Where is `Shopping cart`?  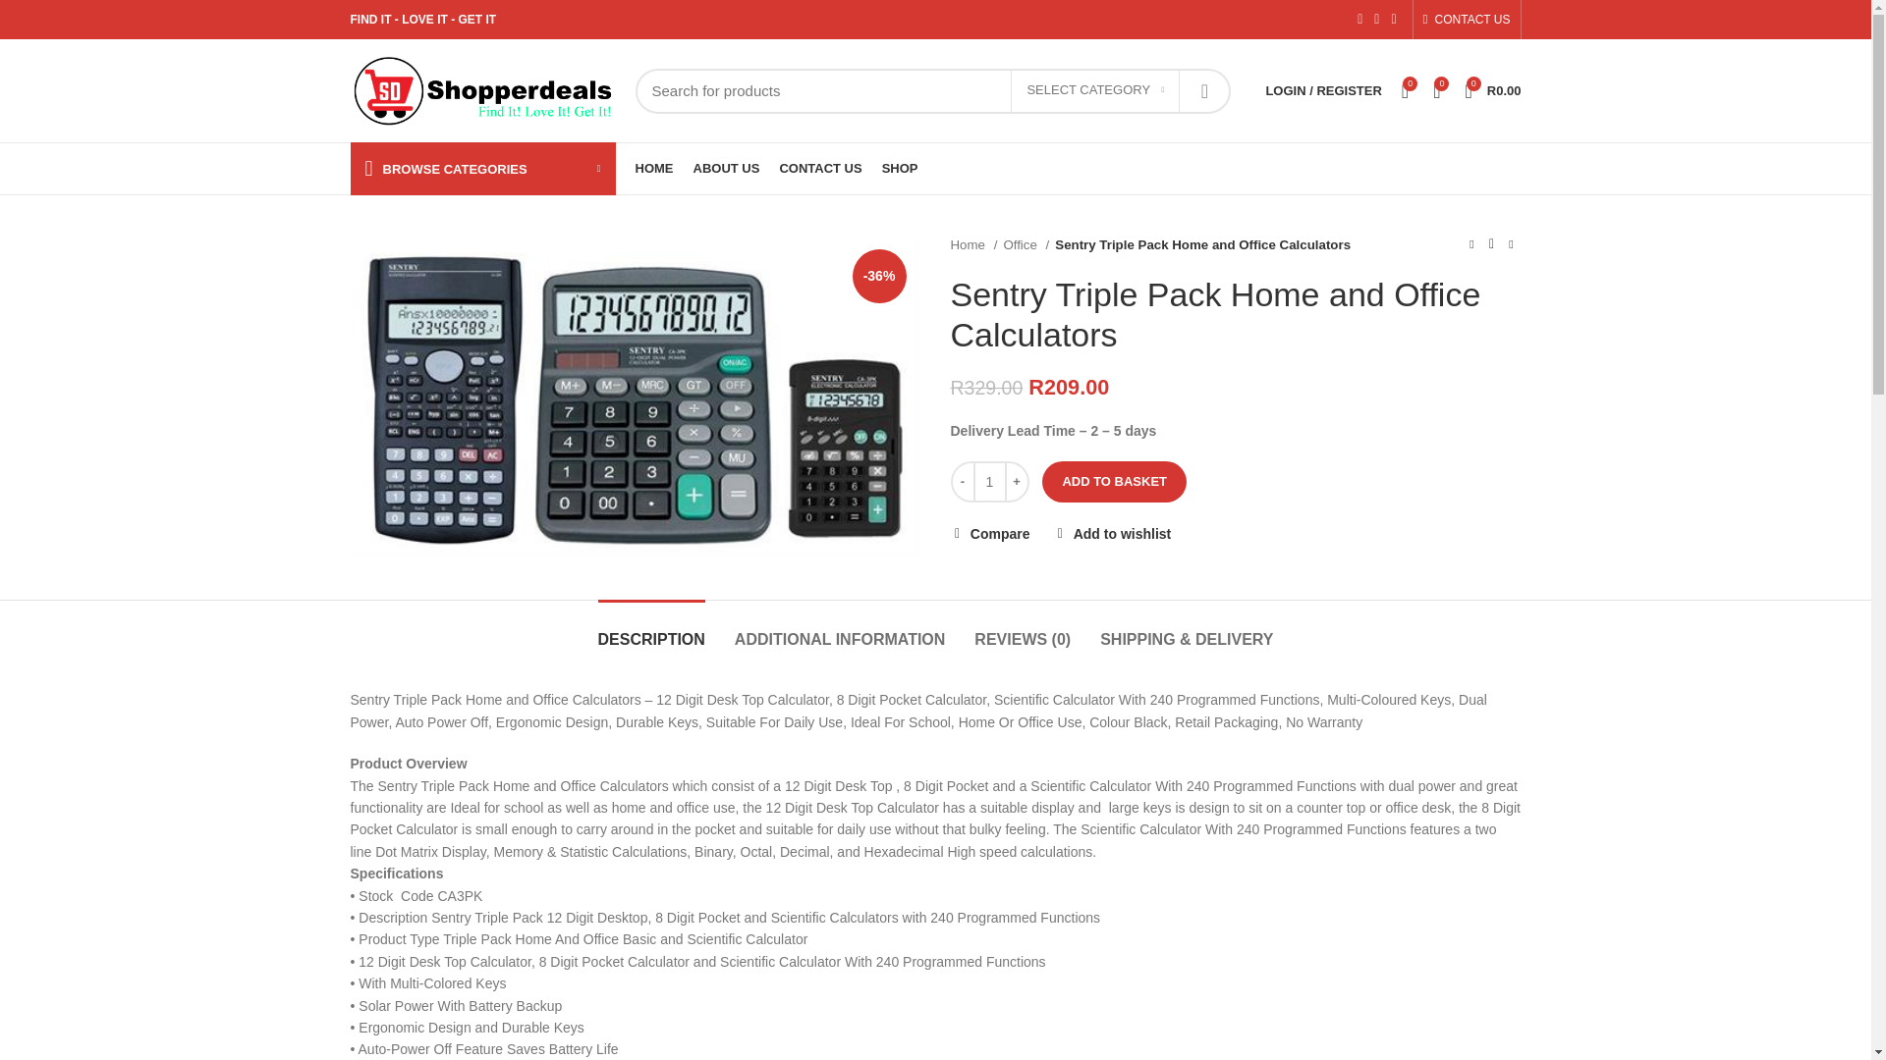
Shopping cart is located at coordinates (1491, 90).